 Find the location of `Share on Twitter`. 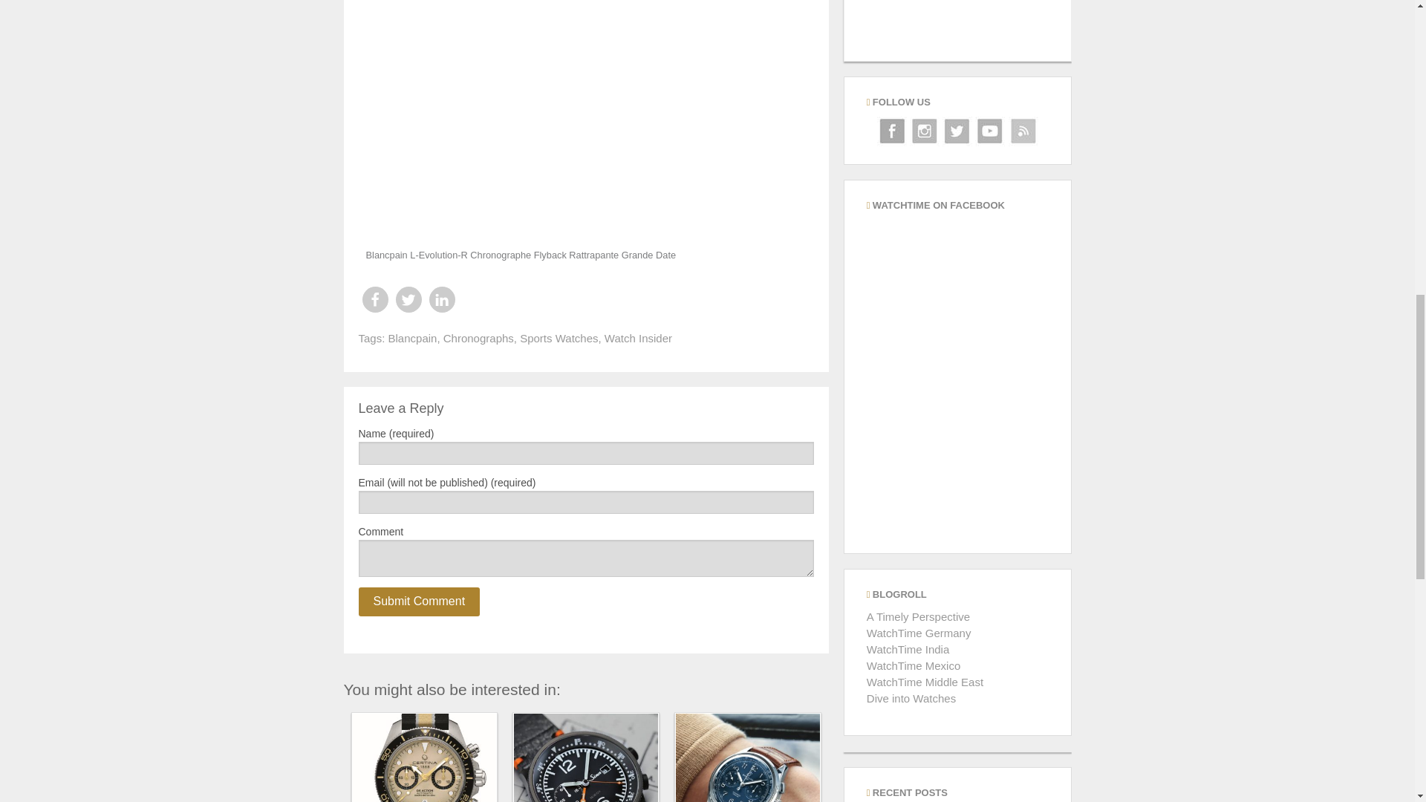

Share on Twitter is located at coordinates (407, 299).